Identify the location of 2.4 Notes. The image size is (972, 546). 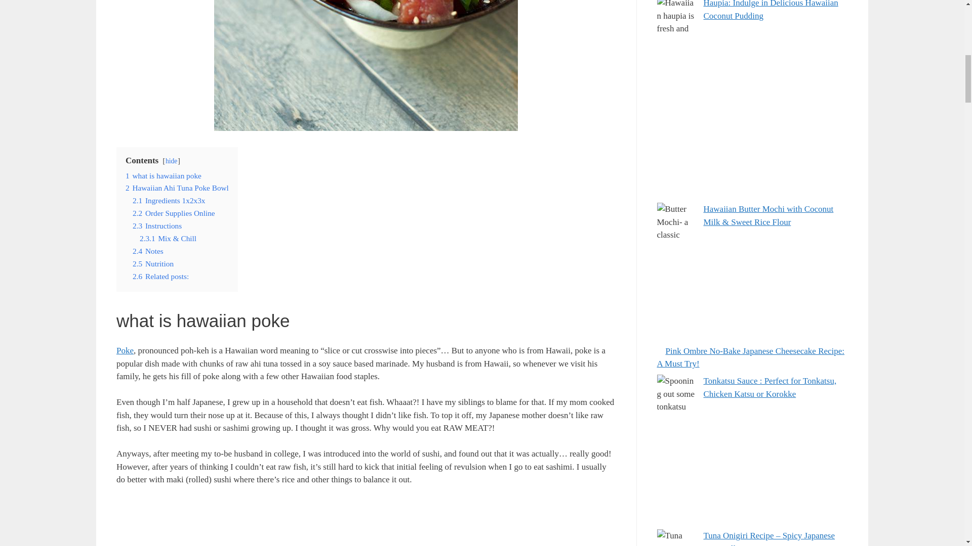
(148, 251).